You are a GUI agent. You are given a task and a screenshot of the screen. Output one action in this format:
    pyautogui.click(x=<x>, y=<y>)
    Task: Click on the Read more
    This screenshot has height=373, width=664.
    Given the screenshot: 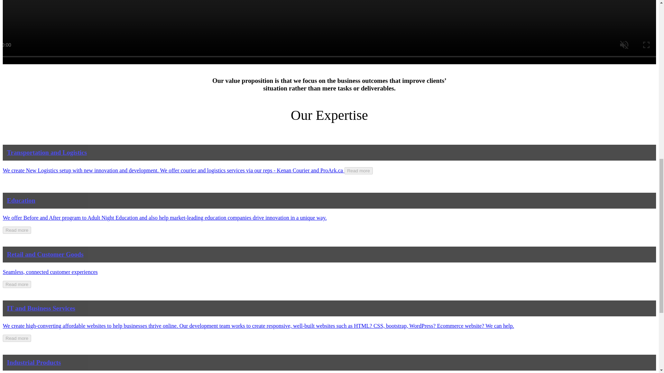 What is the action you would take?
    pyautogui.click(x=358, y=171)
    